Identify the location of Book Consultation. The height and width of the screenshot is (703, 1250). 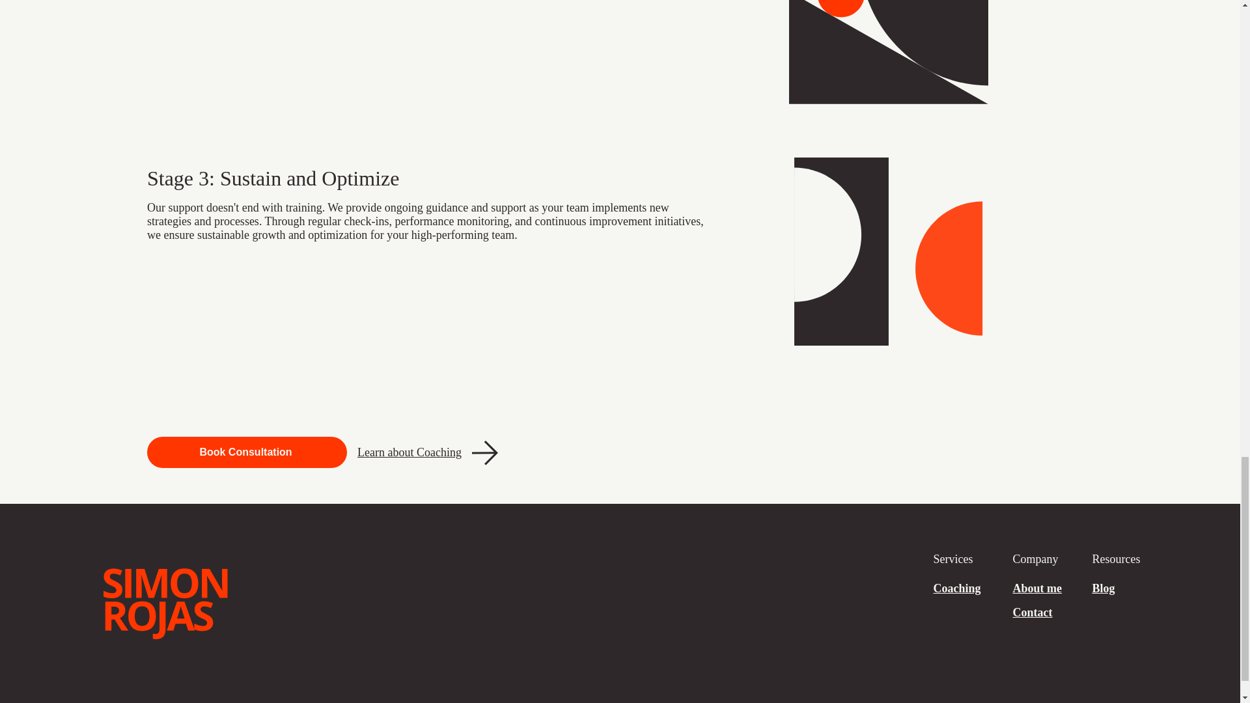
(247, 452).